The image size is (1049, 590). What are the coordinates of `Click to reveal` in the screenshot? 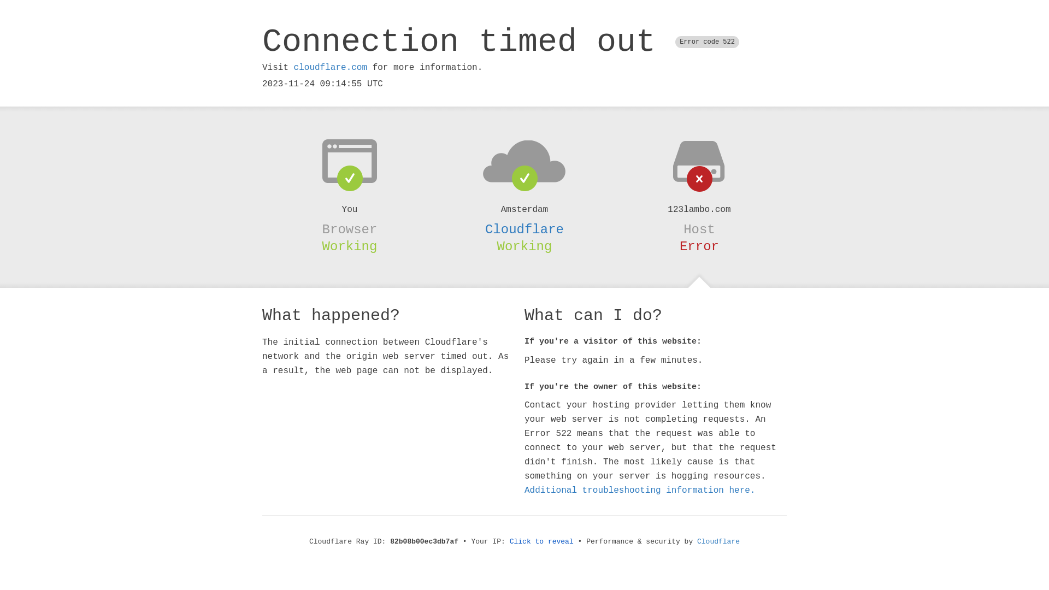 It's located at (542, 542).